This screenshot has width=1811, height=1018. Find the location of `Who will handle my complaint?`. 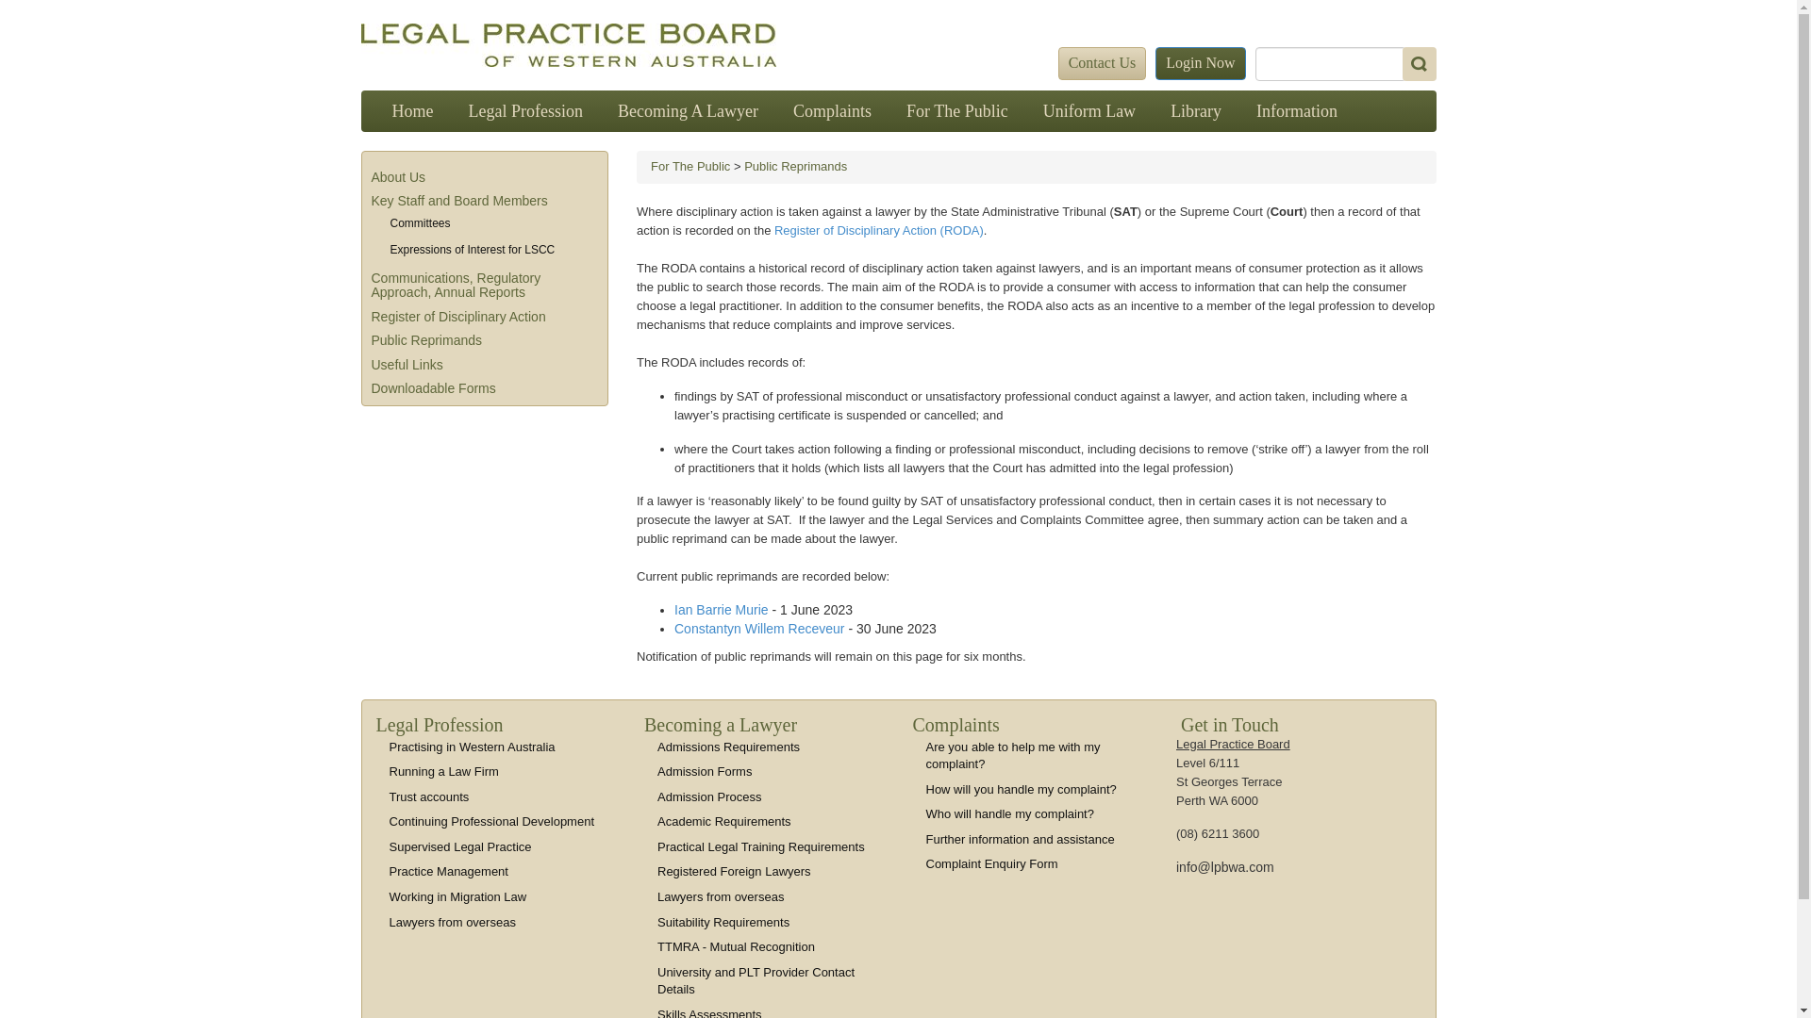

Who will handle my complaint? is located at coordinates (1010, 814).